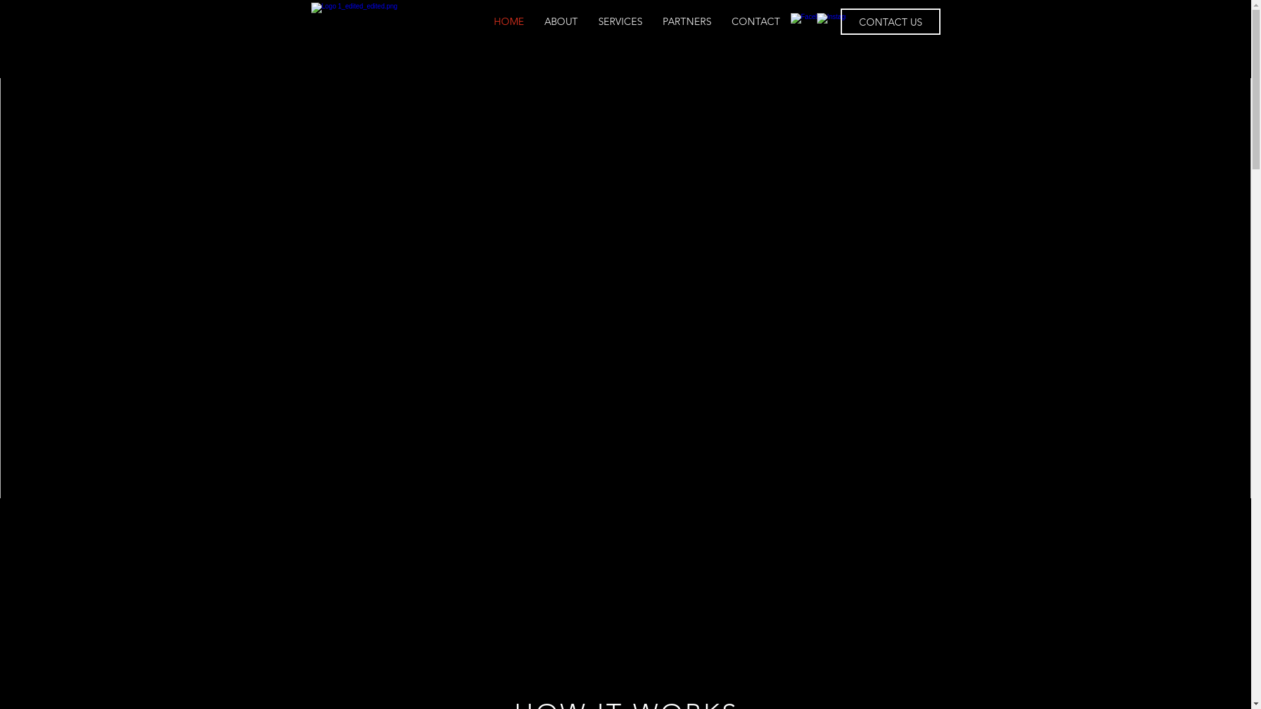 This screenshot has width=1261, height=709. I want to click on SERVICES, so click(621, 22).